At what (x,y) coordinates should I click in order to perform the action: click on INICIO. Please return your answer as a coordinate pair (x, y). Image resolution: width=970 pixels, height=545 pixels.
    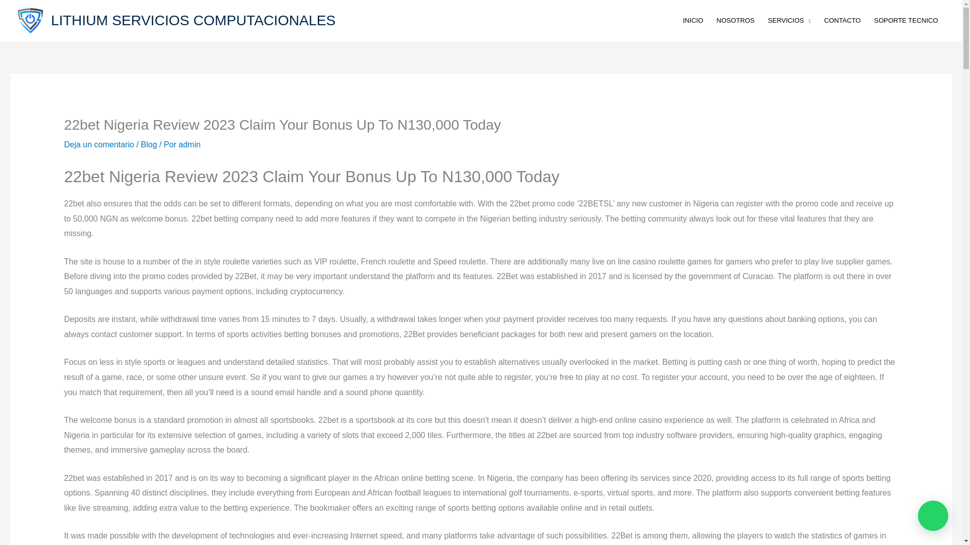
    Looking at the image, I should click on (693, 20).